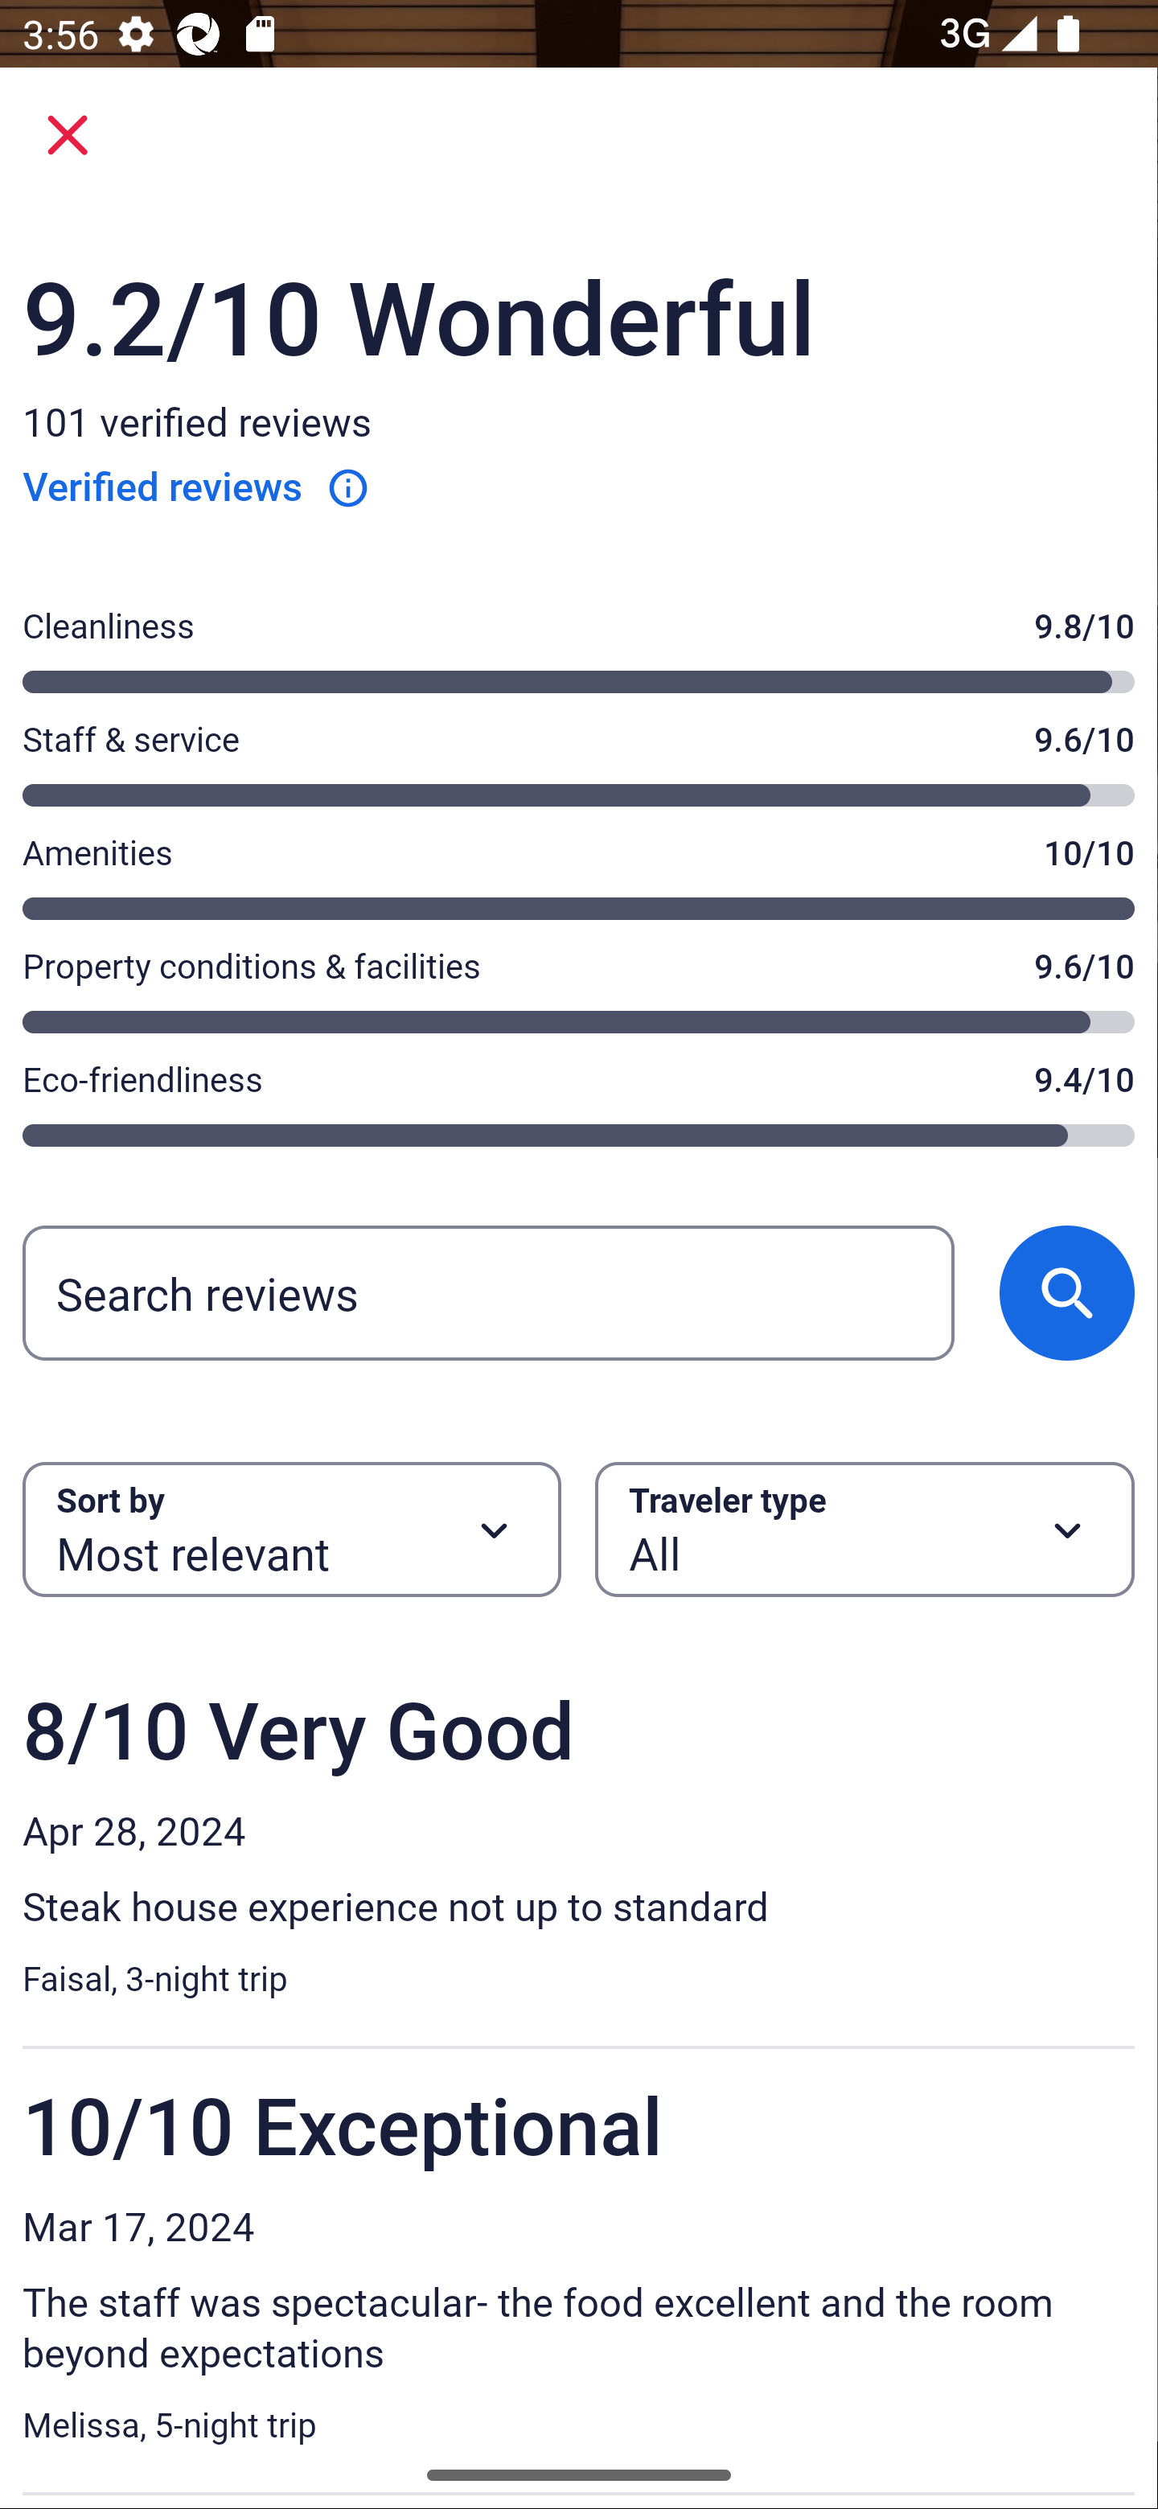  I want to click on Traveler type Button All, so click(865, 1530).